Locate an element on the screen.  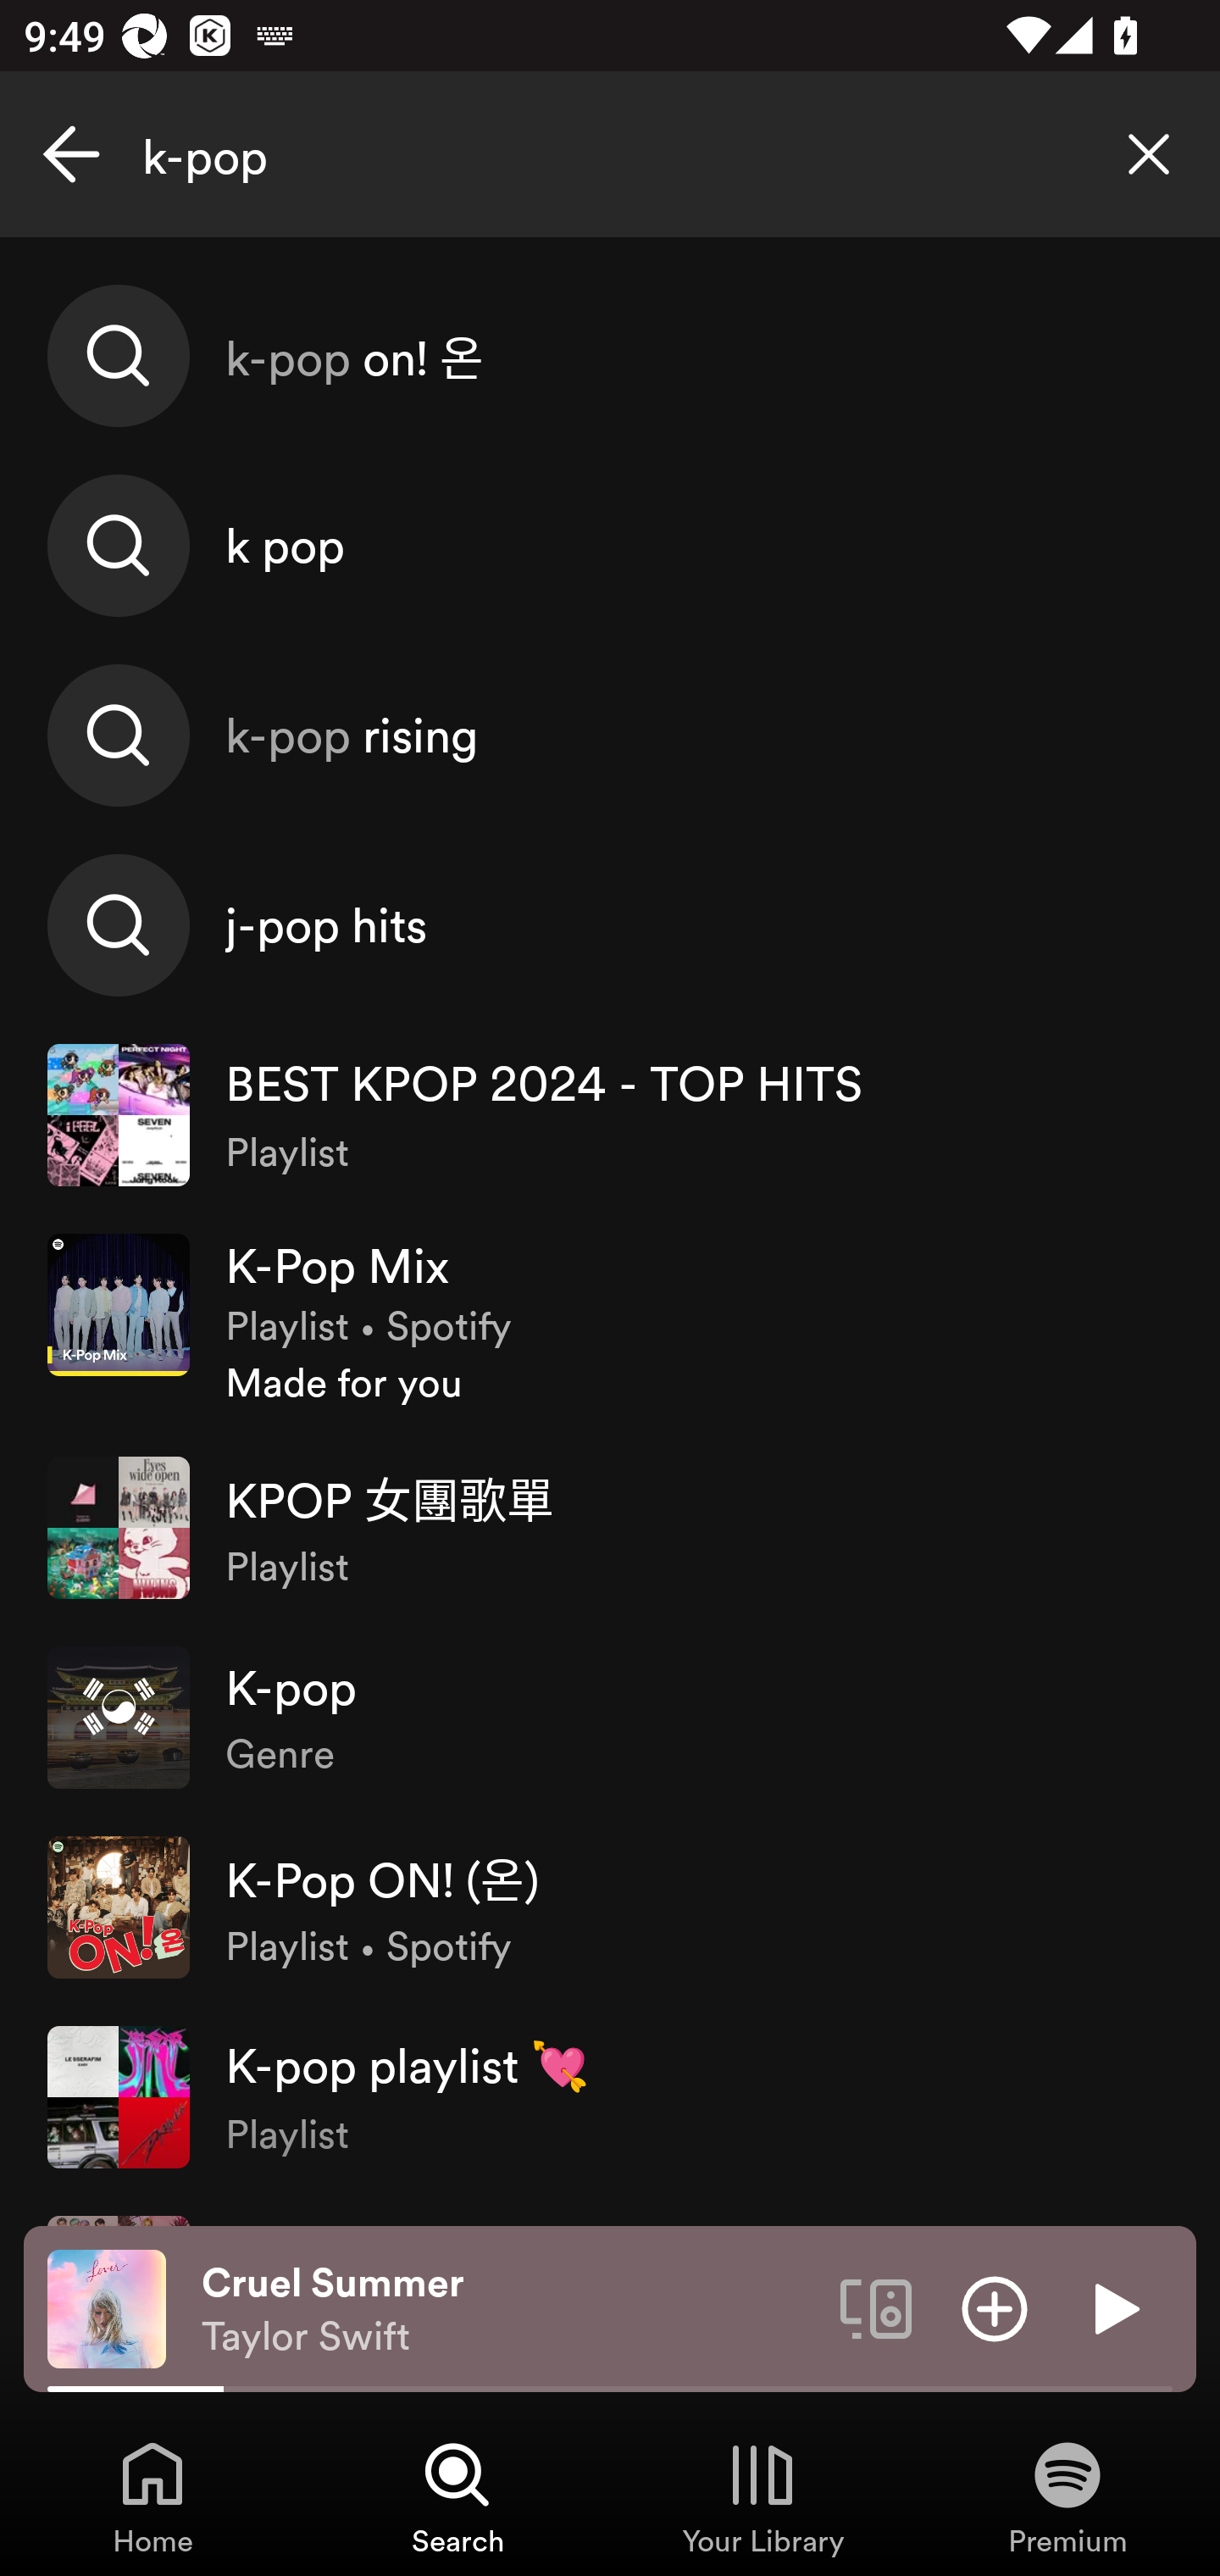
Play is located at coordinates (1113, 2307).